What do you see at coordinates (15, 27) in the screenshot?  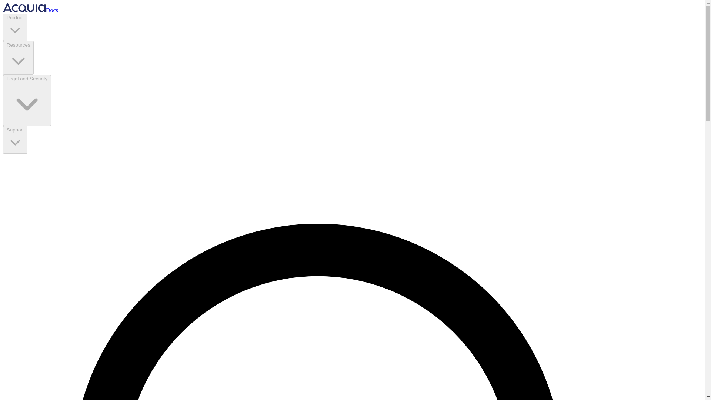 I see `Product` at bounding box center [15, 27].